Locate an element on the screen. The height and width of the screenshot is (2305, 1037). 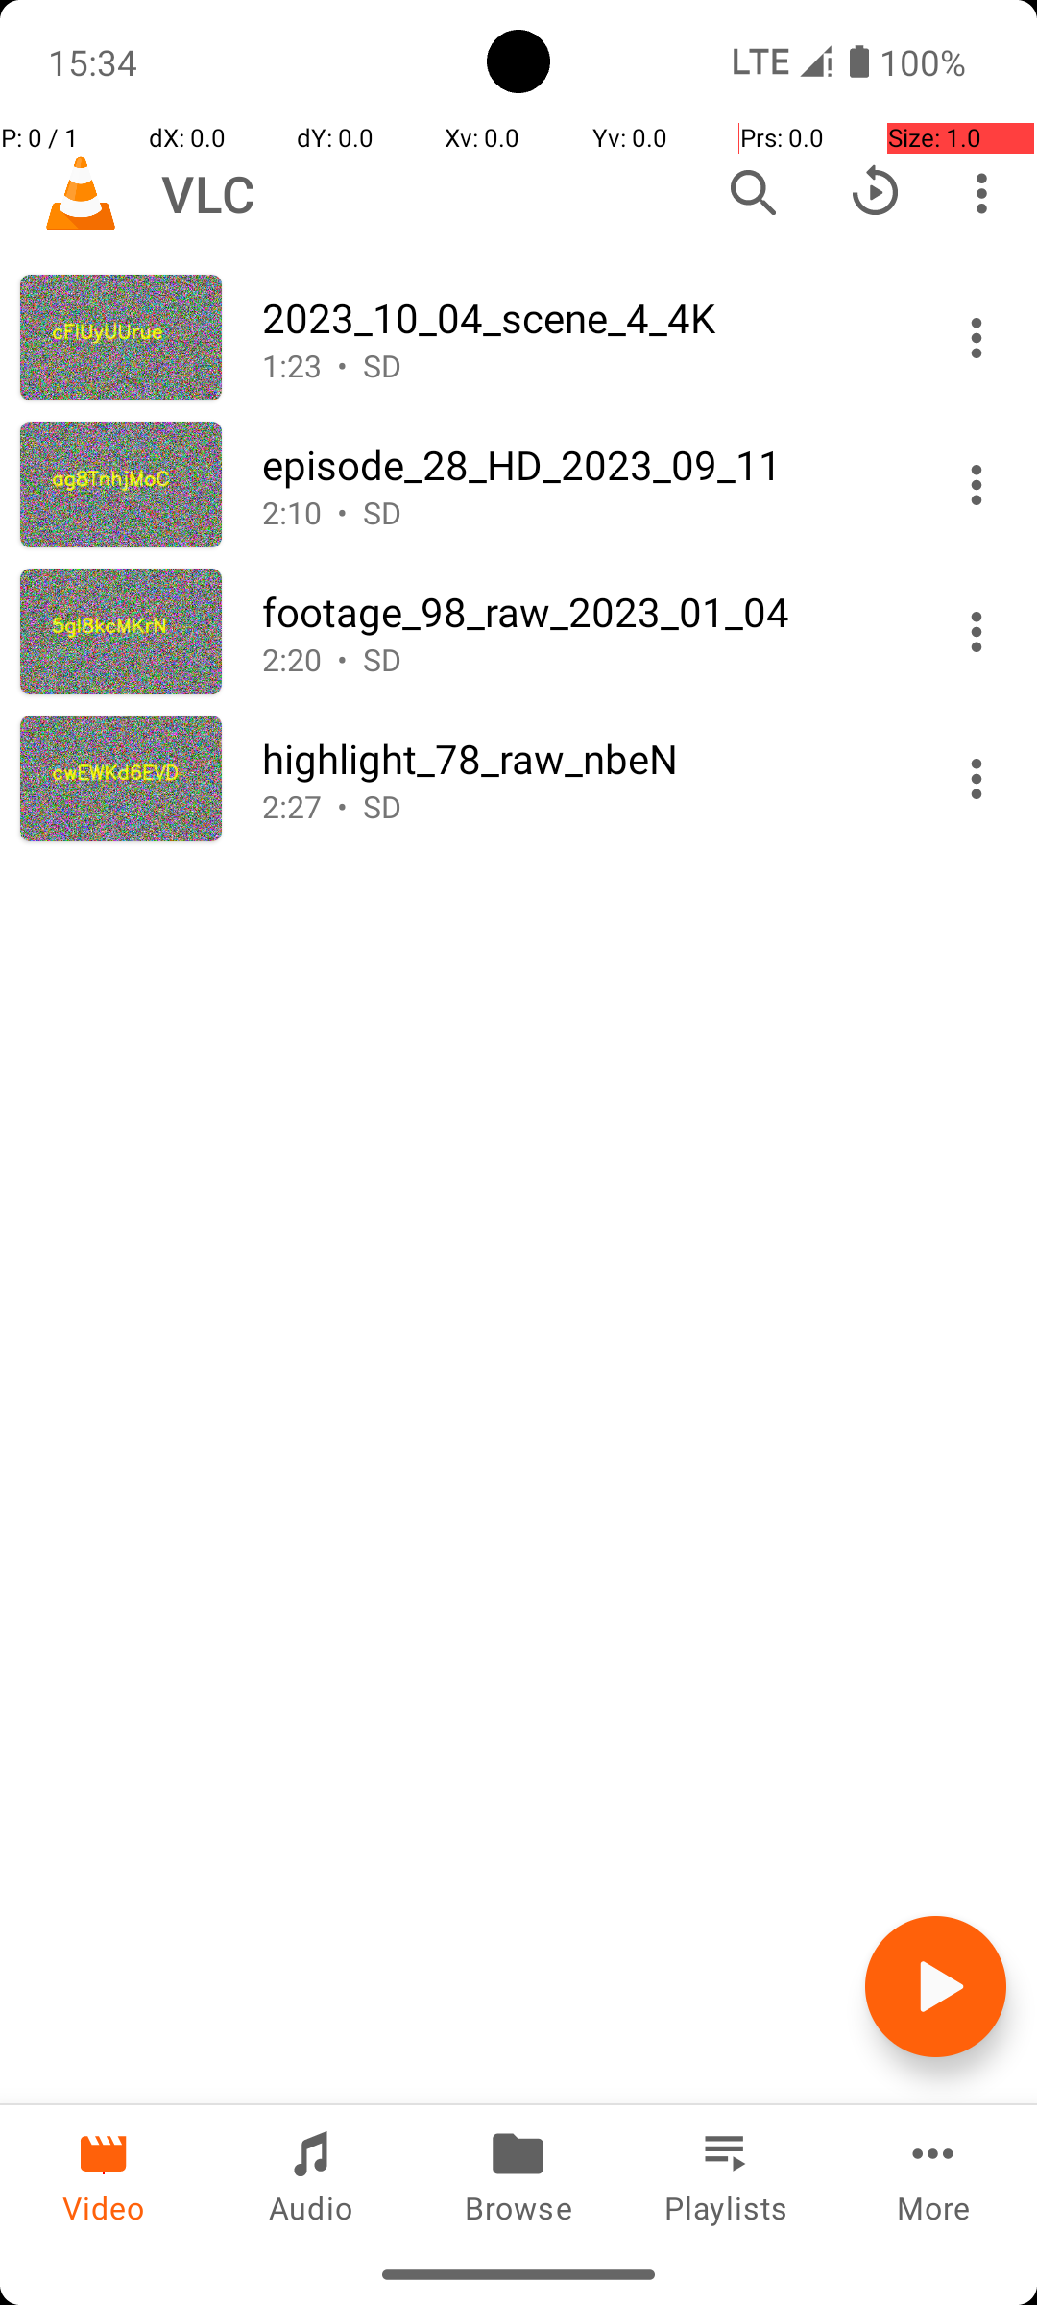
footage_98_raw_2023_01_04 is located at coordinates (584, 611).